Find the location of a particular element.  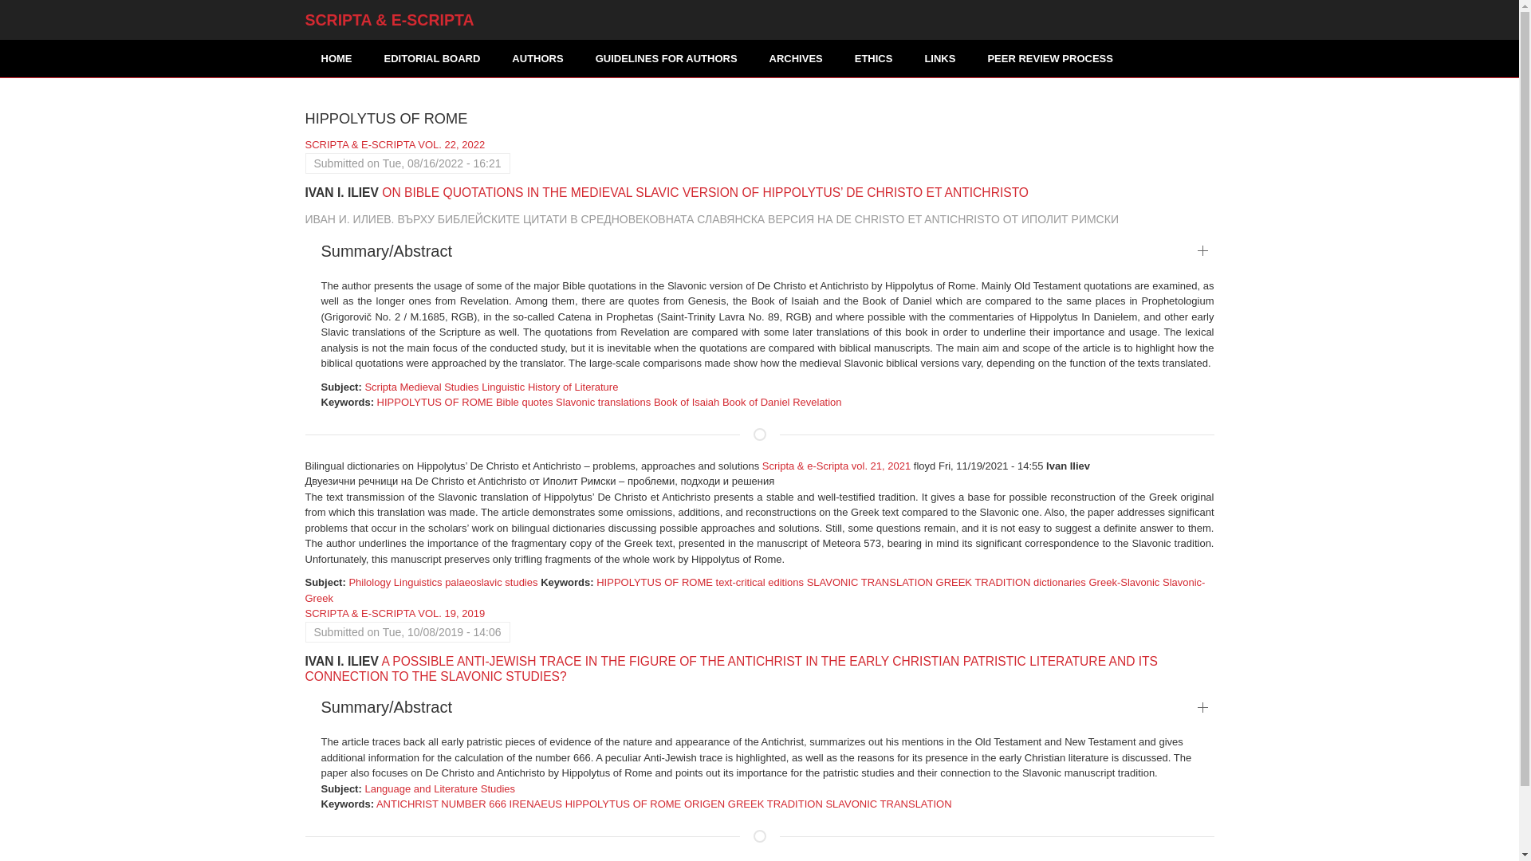

PEER REVIEW PROCESS is located at coordinates (1049, 58).